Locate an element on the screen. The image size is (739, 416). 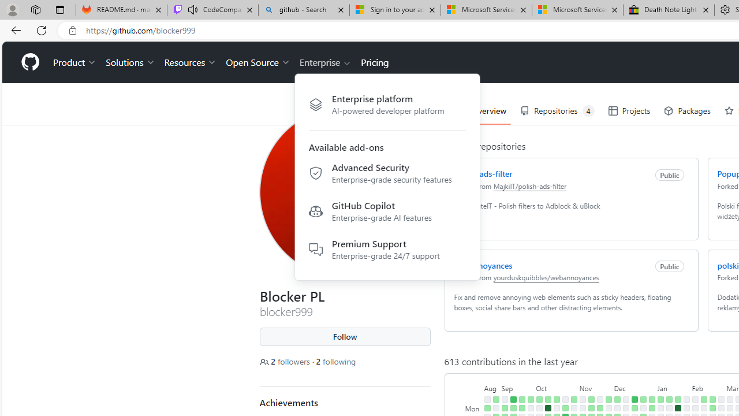
No contributions on November 27th. is located at coordinates (609, 408).